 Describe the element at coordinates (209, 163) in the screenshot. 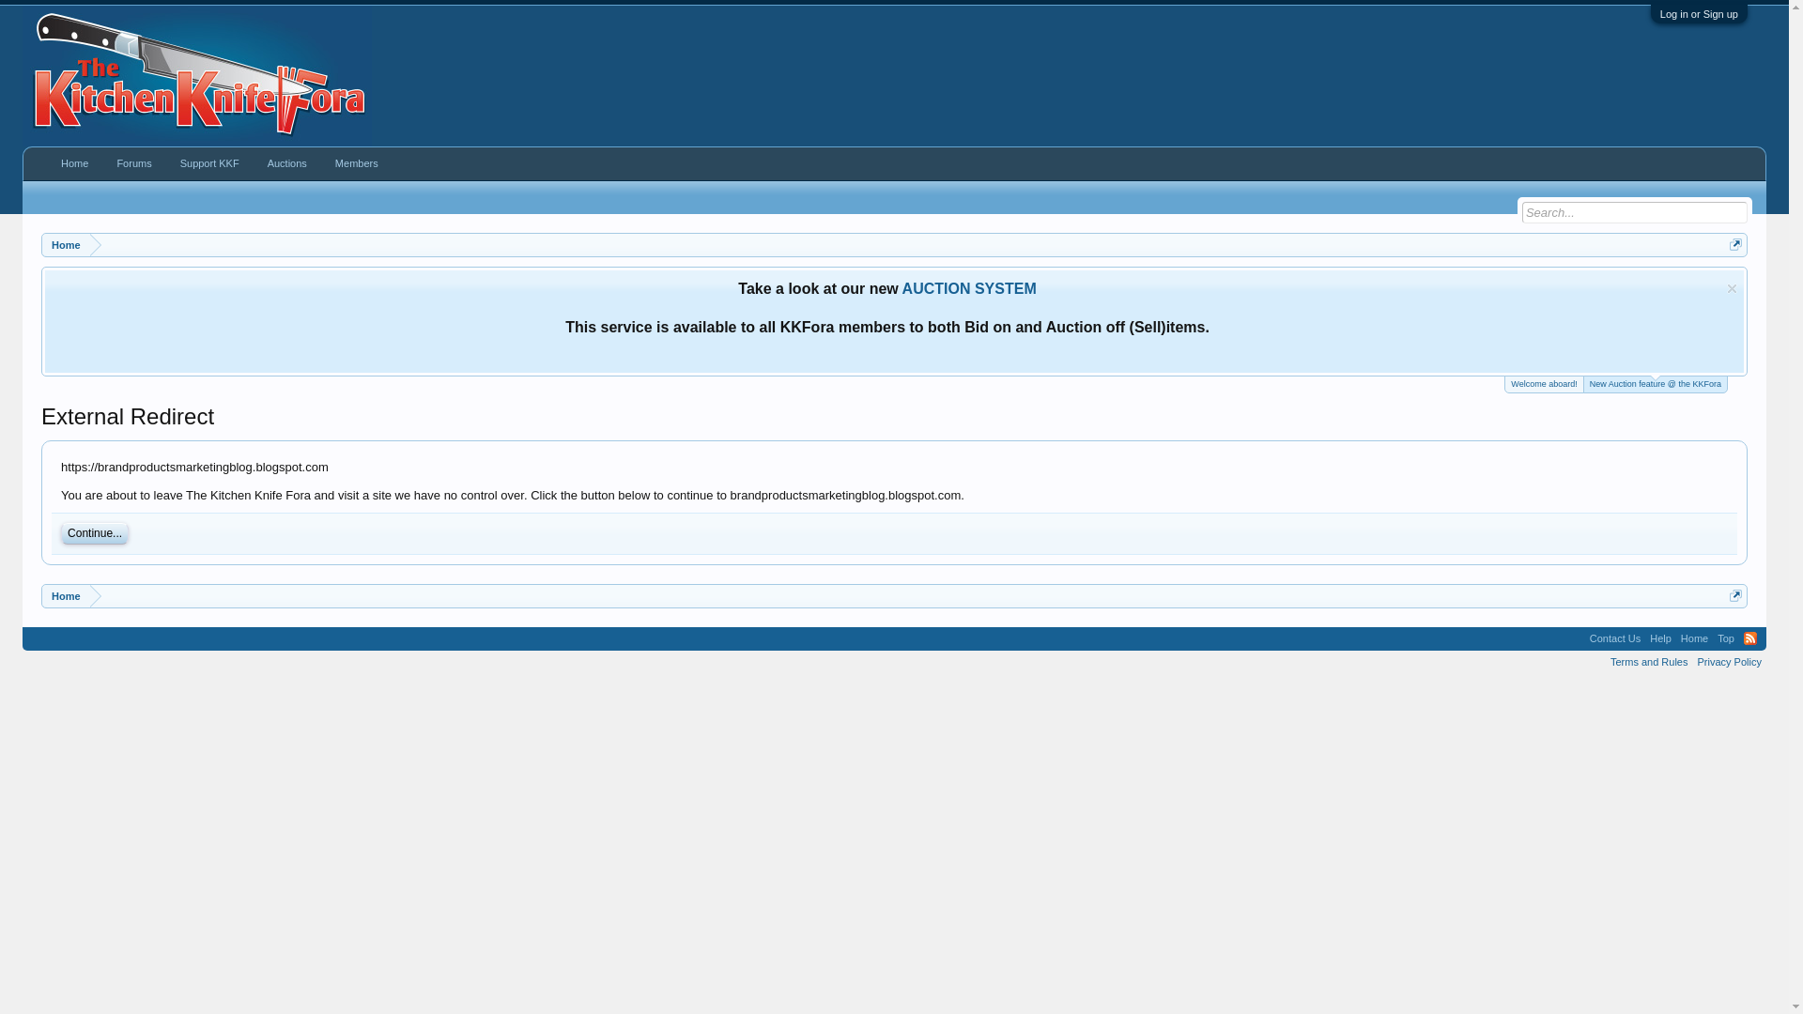

I see `Support KKF` at that location.